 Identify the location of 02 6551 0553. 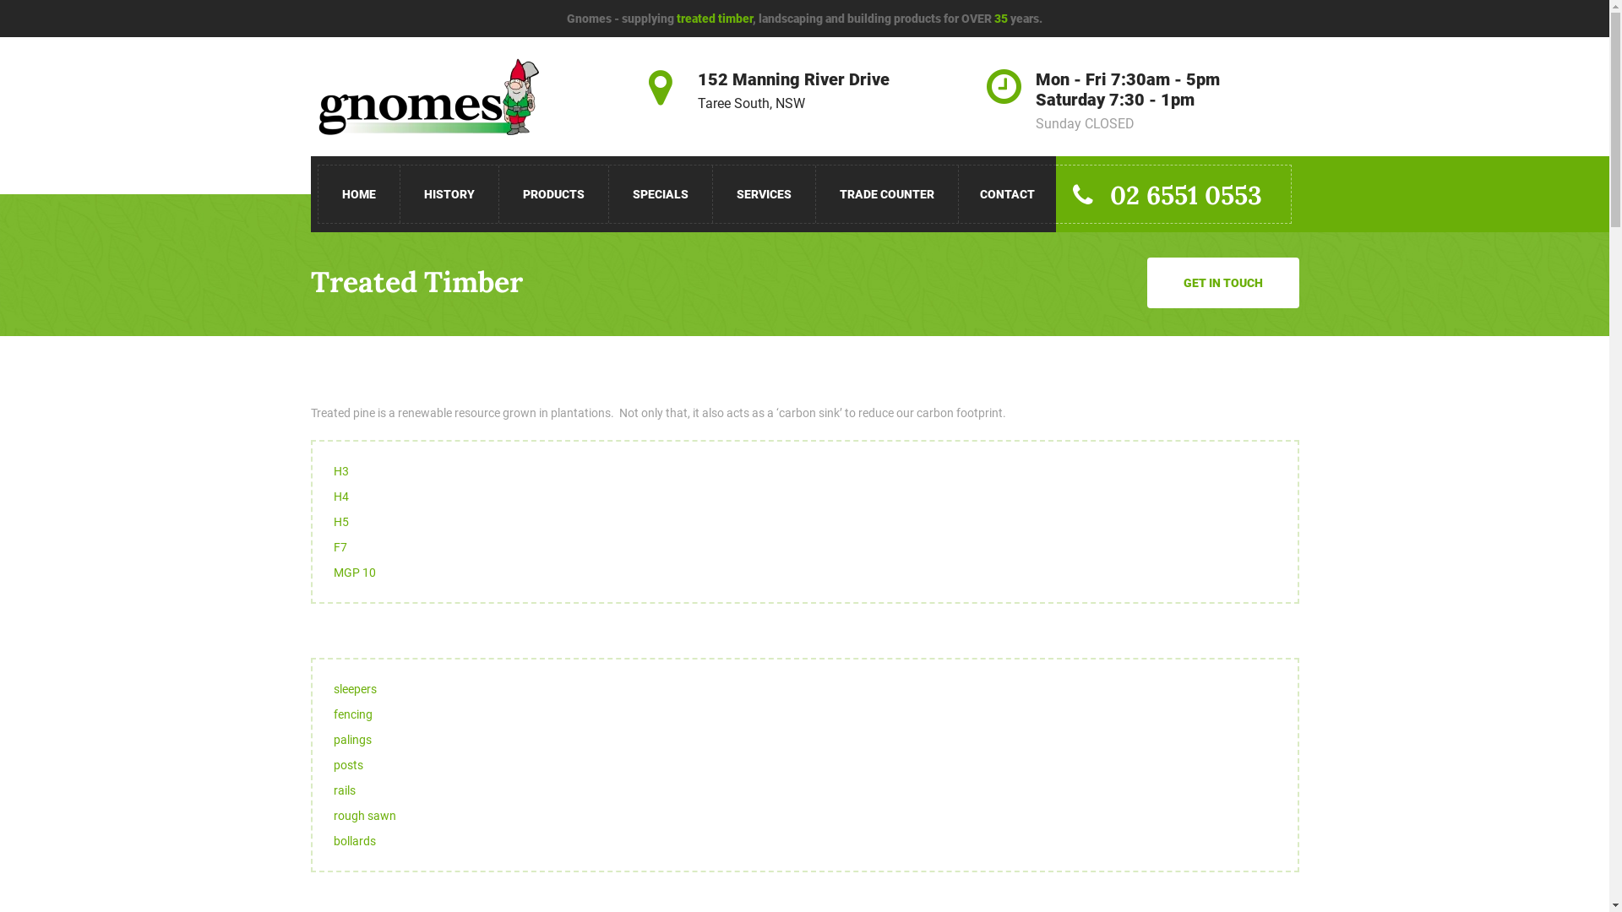
(1174, 194).